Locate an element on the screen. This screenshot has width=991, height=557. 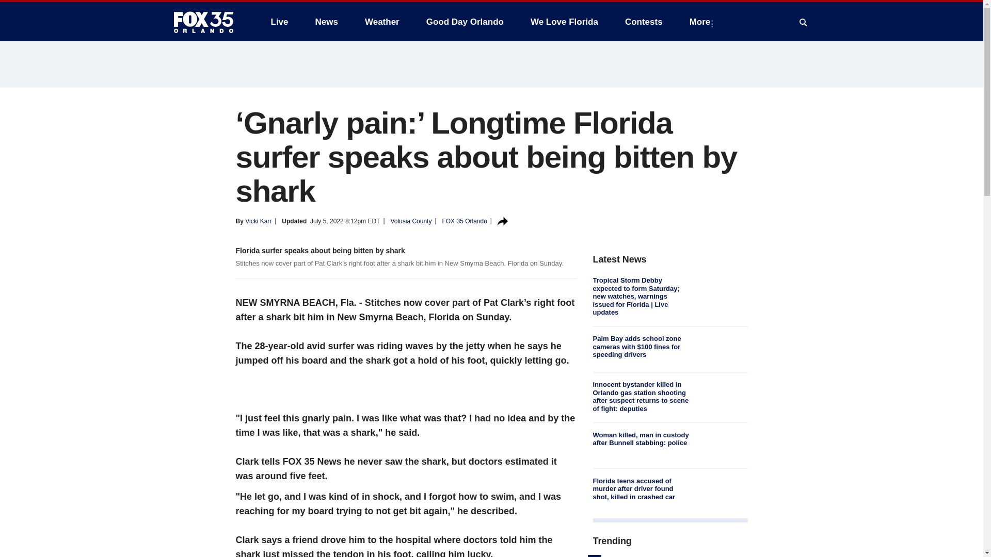
Live is located at coordinates (279, 22).